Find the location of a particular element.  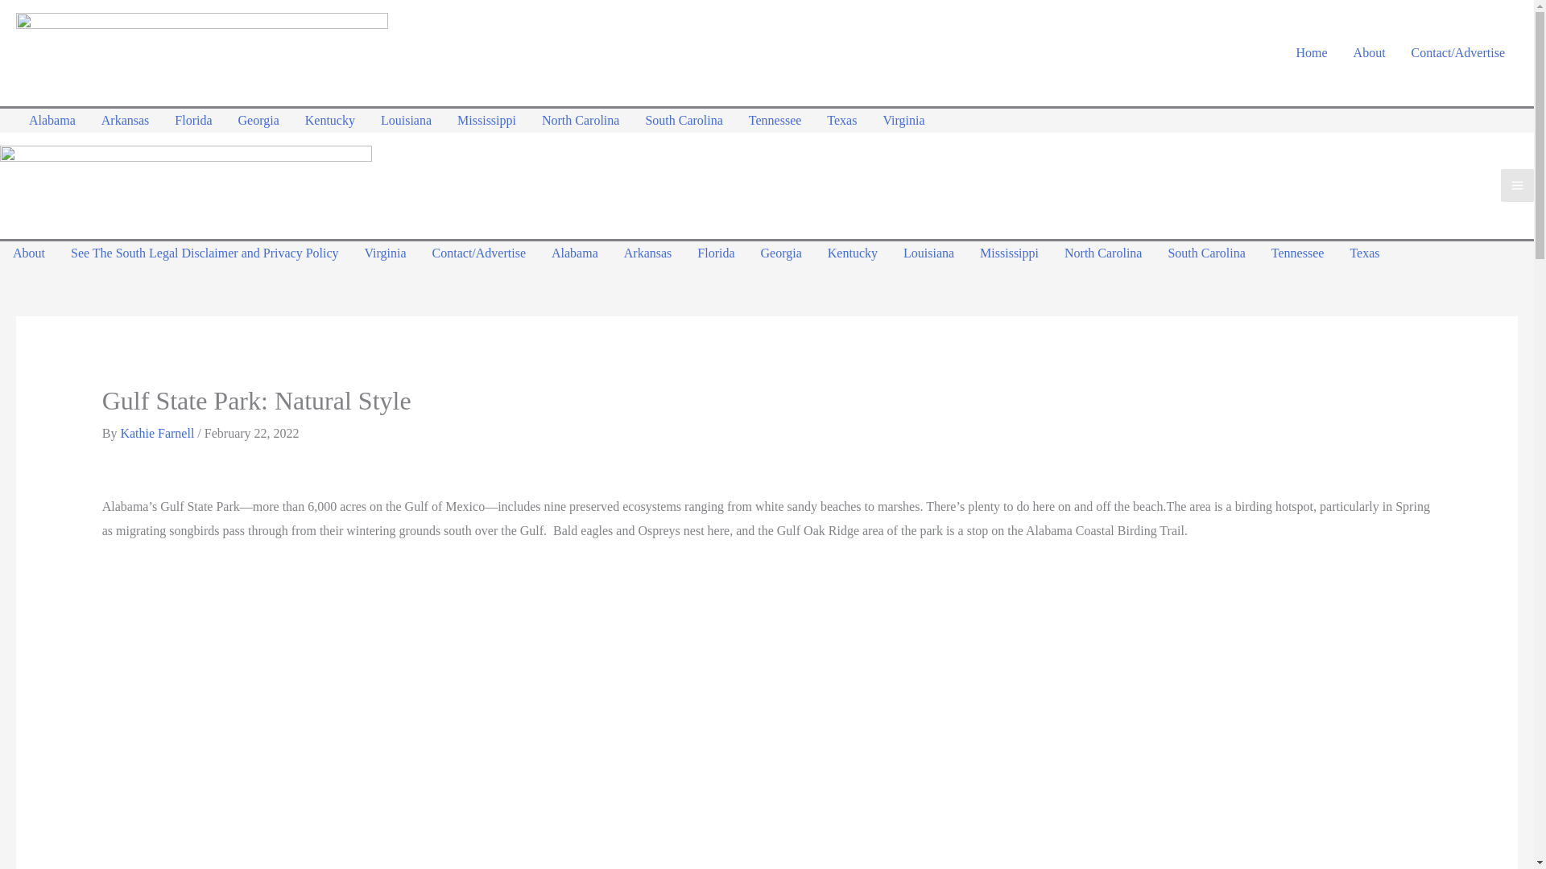

Mississippi is located at coordinates (1009, 253).